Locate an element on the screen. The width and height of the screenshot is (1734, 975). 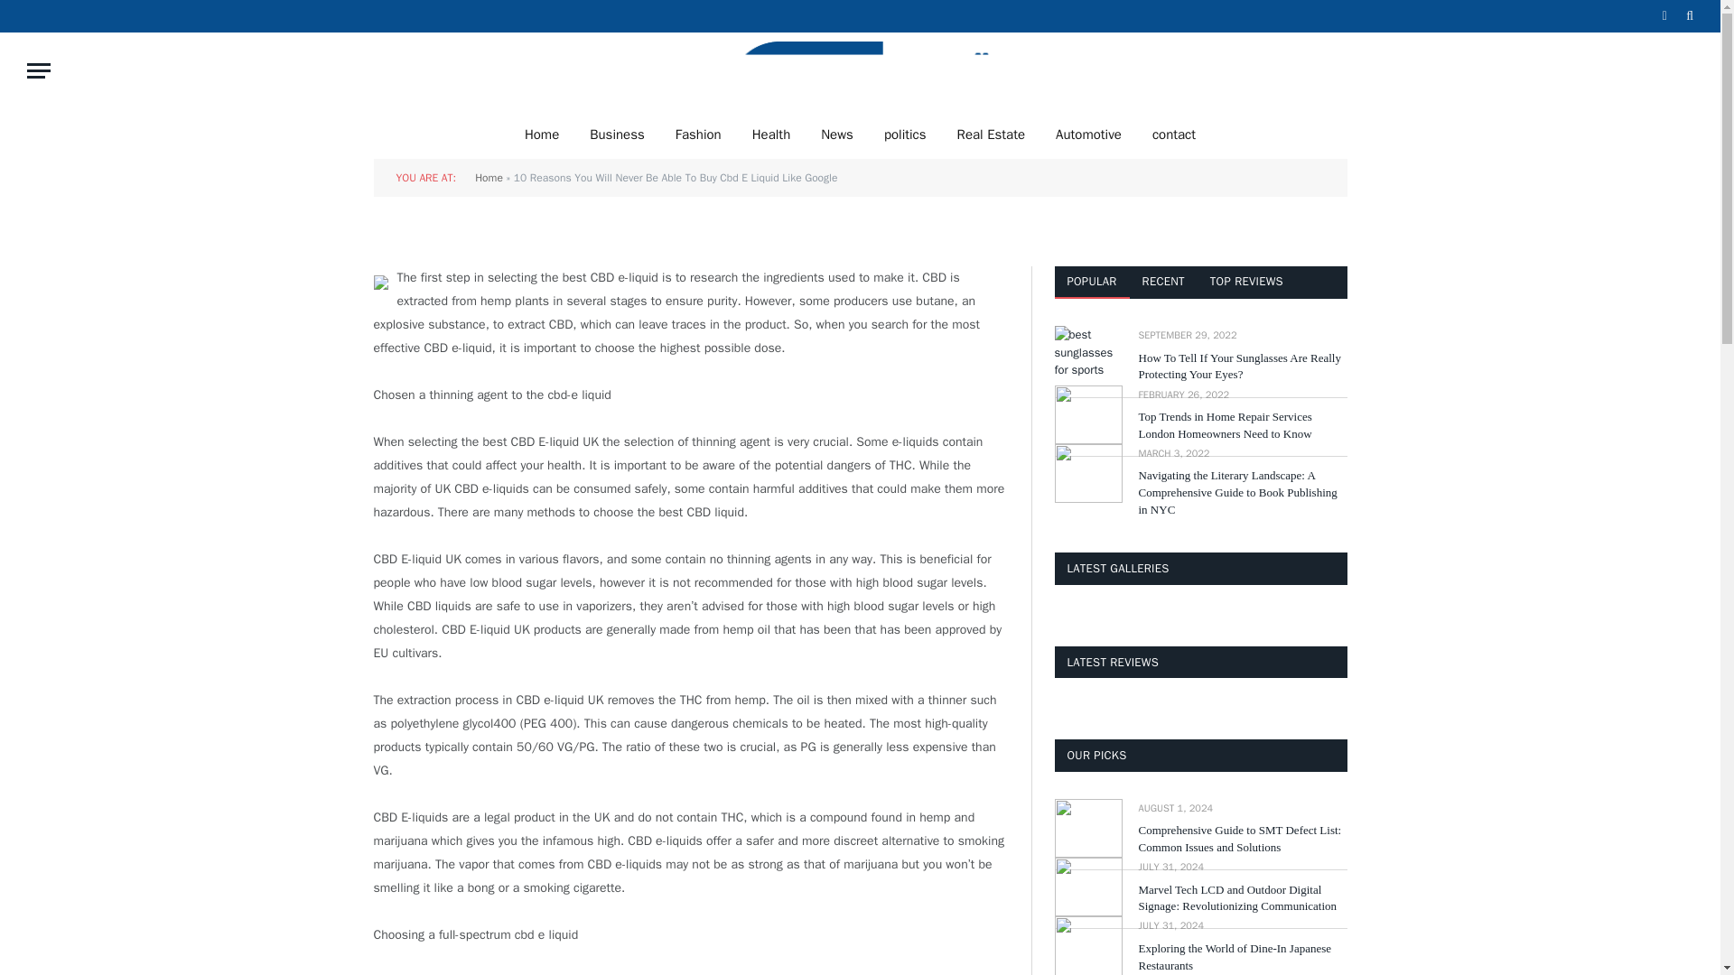
News is located at coordinates (836, 134).